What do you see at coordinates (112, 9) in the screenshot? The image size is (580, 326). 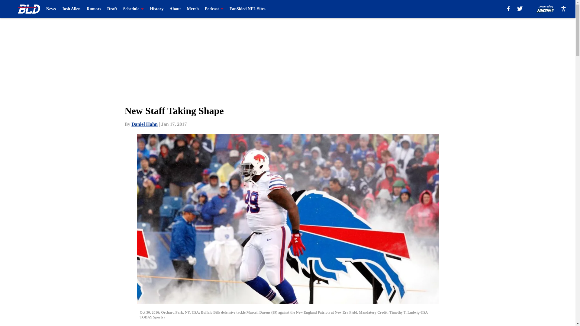 I see `Draft` at bounding box center [112, 9].